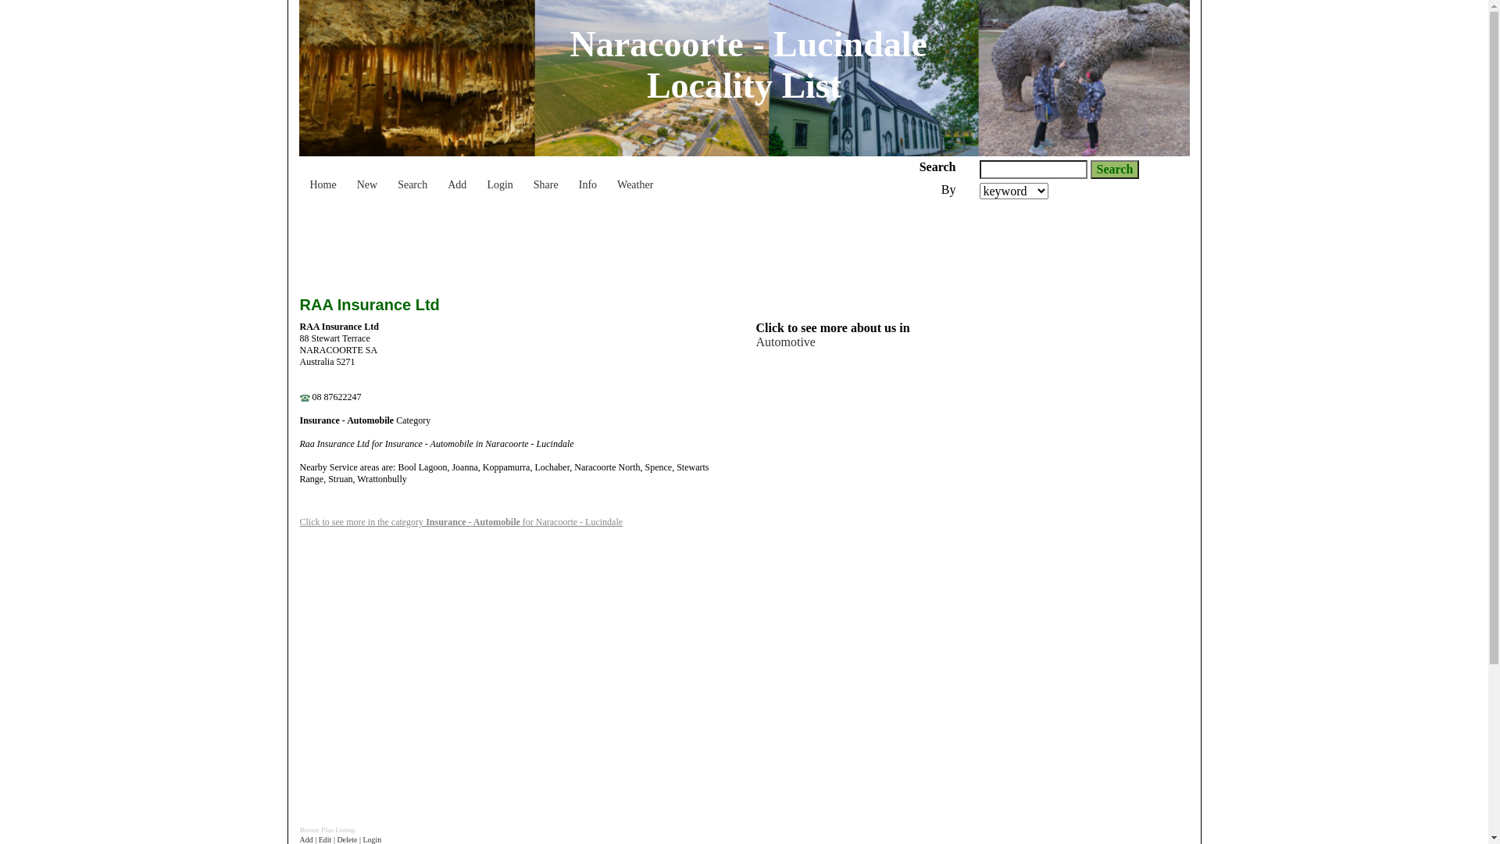  I want to click on Info, so click(587, 177).